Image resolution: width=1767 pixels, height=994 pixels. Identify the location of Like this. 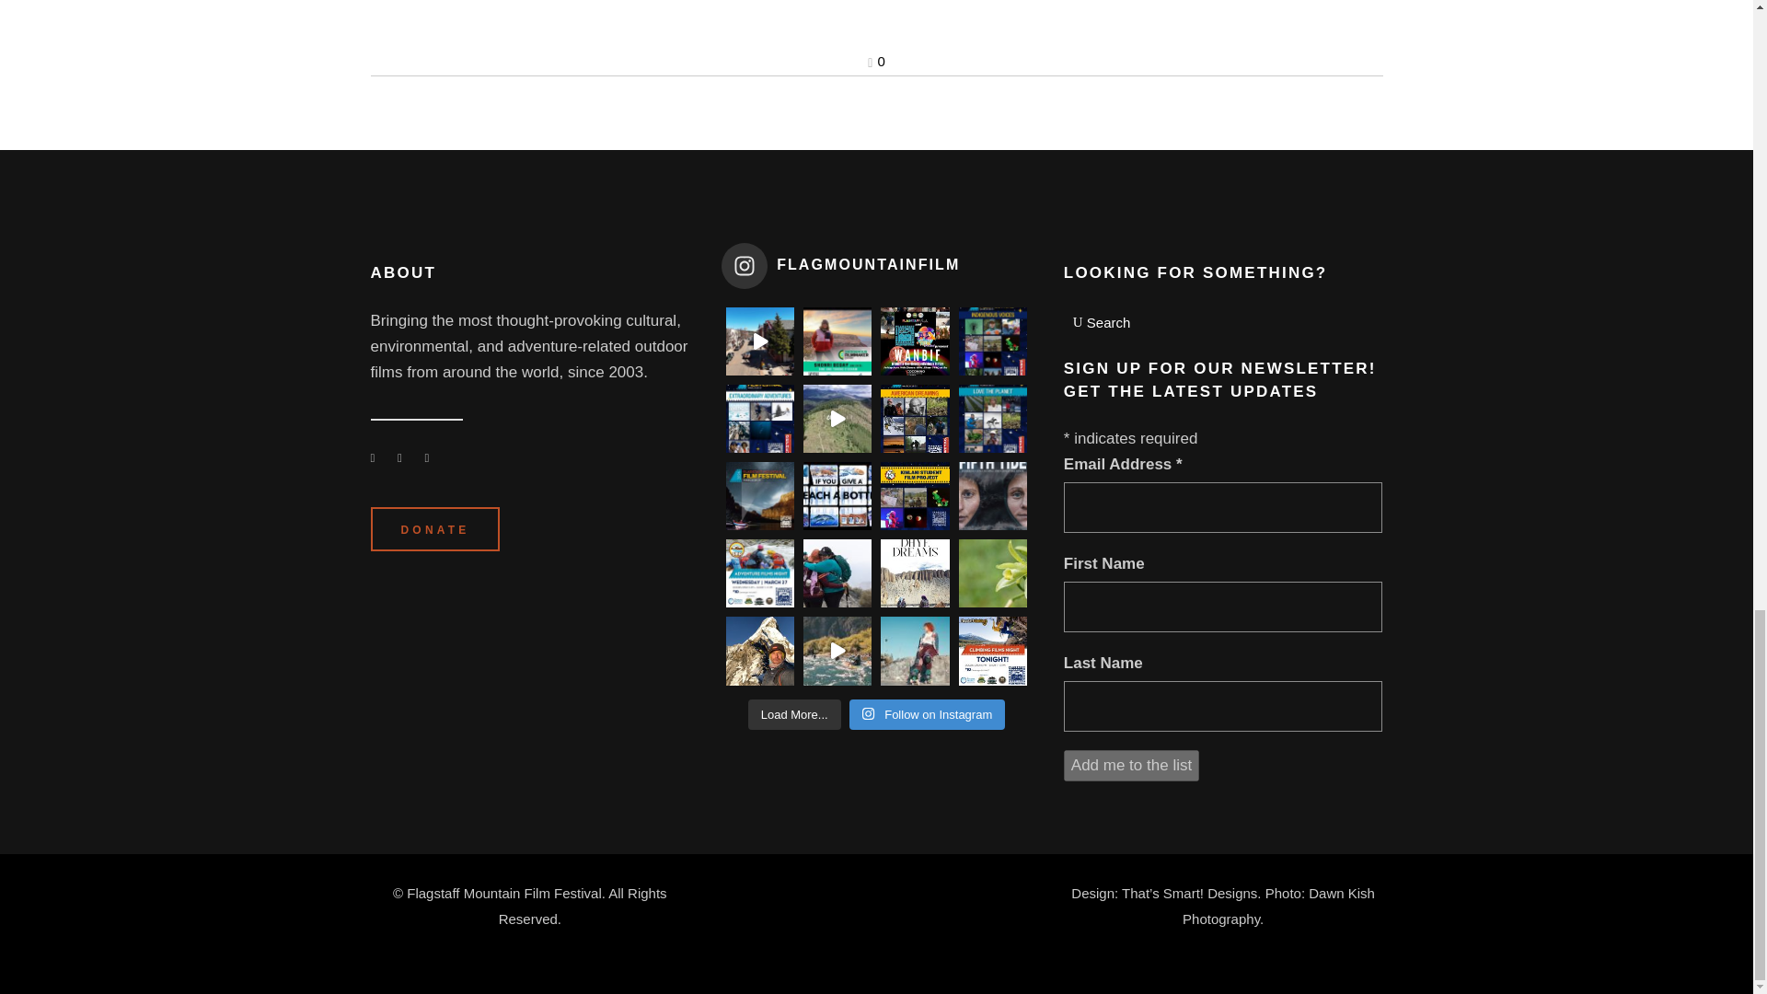
(876, 61).